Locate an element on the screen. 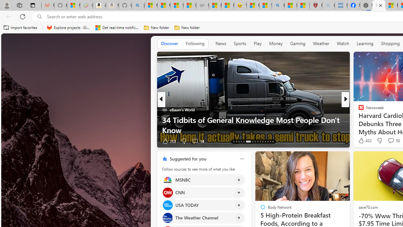 This screenshot has height=227, width=403. Stocks - MSN is located at coordinates (190, 6).